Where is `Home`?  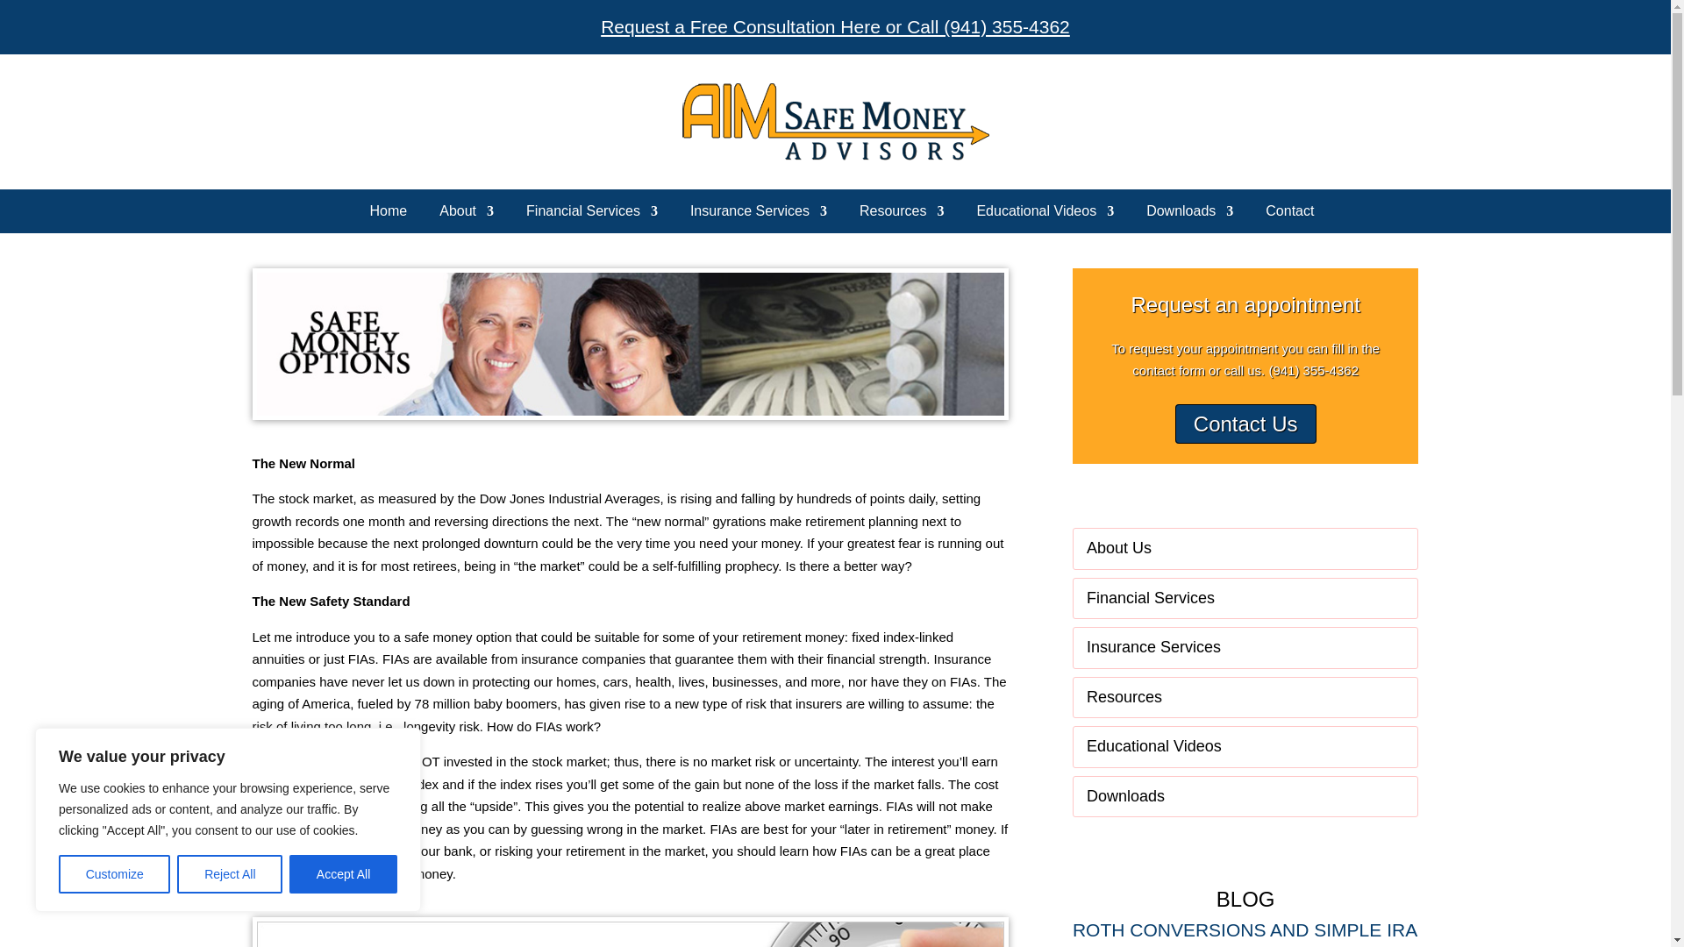
Home is located at coordinates (382, 214).